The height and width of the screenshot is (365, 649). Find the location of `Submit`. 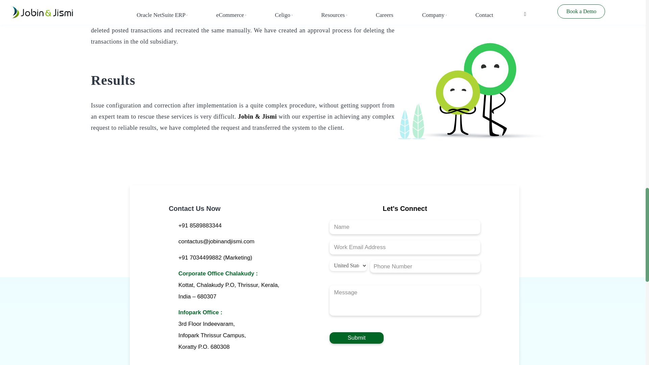

Submit is located at coordinates (356, 338).